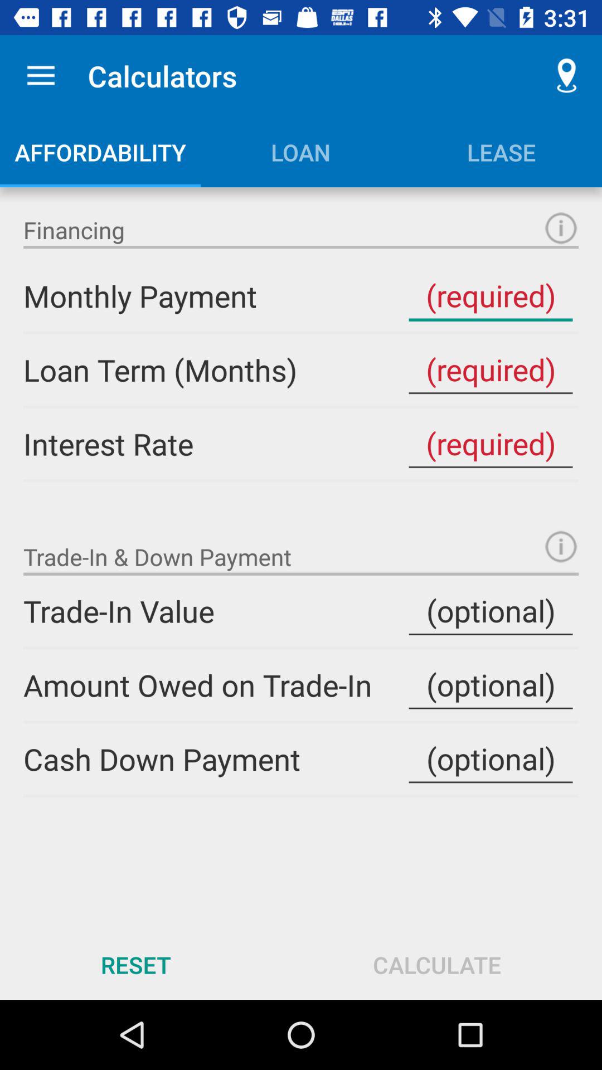 This screenshot has height=1070, width=602. Describe the element at coordinates (491, 444) in the screenshot. I see `enter interest rate` at that location.